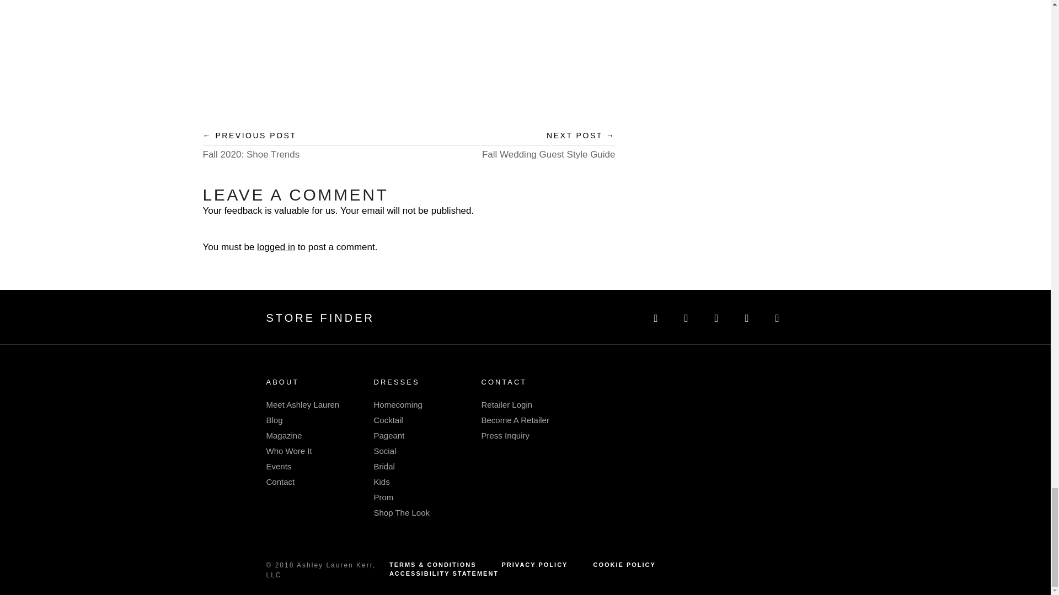  Describe the element at coordinates (777, 316) in the screenshot. I see `Youtube` at that location.